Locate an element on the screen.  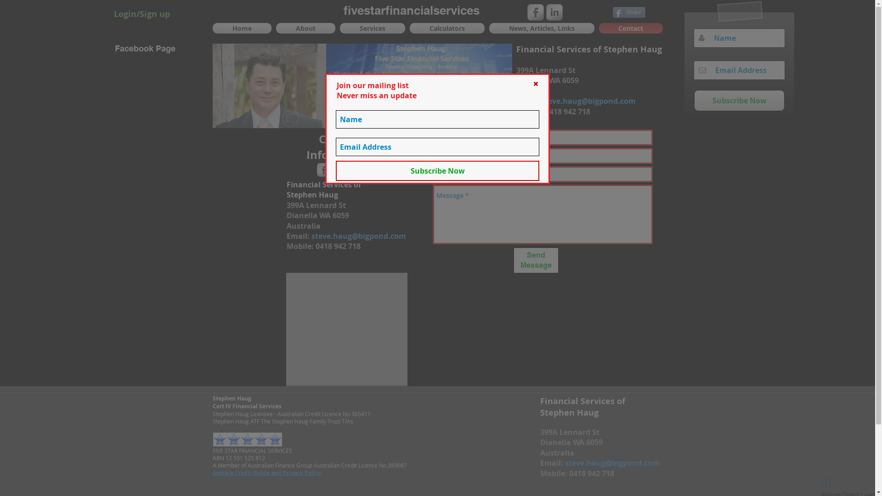
Email: is located at coordinates (529, 101).